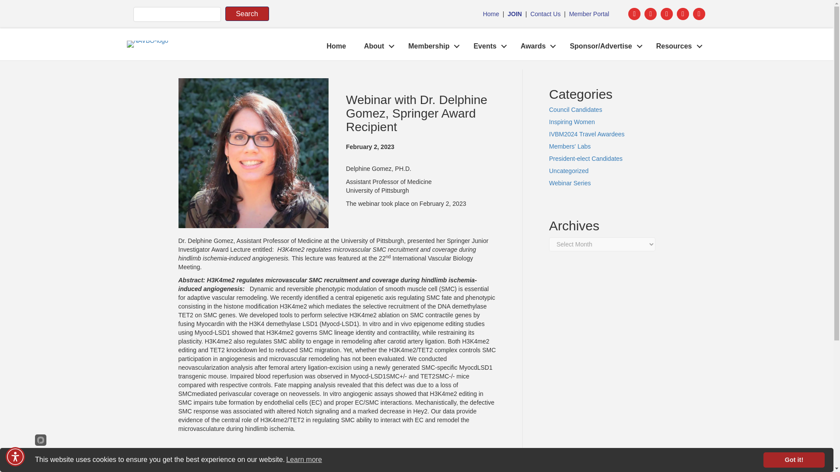  What do you see at coordinates (15, 456) in the screenshot?
I see `Accessibility Menu` at bounding box center [15, 456].